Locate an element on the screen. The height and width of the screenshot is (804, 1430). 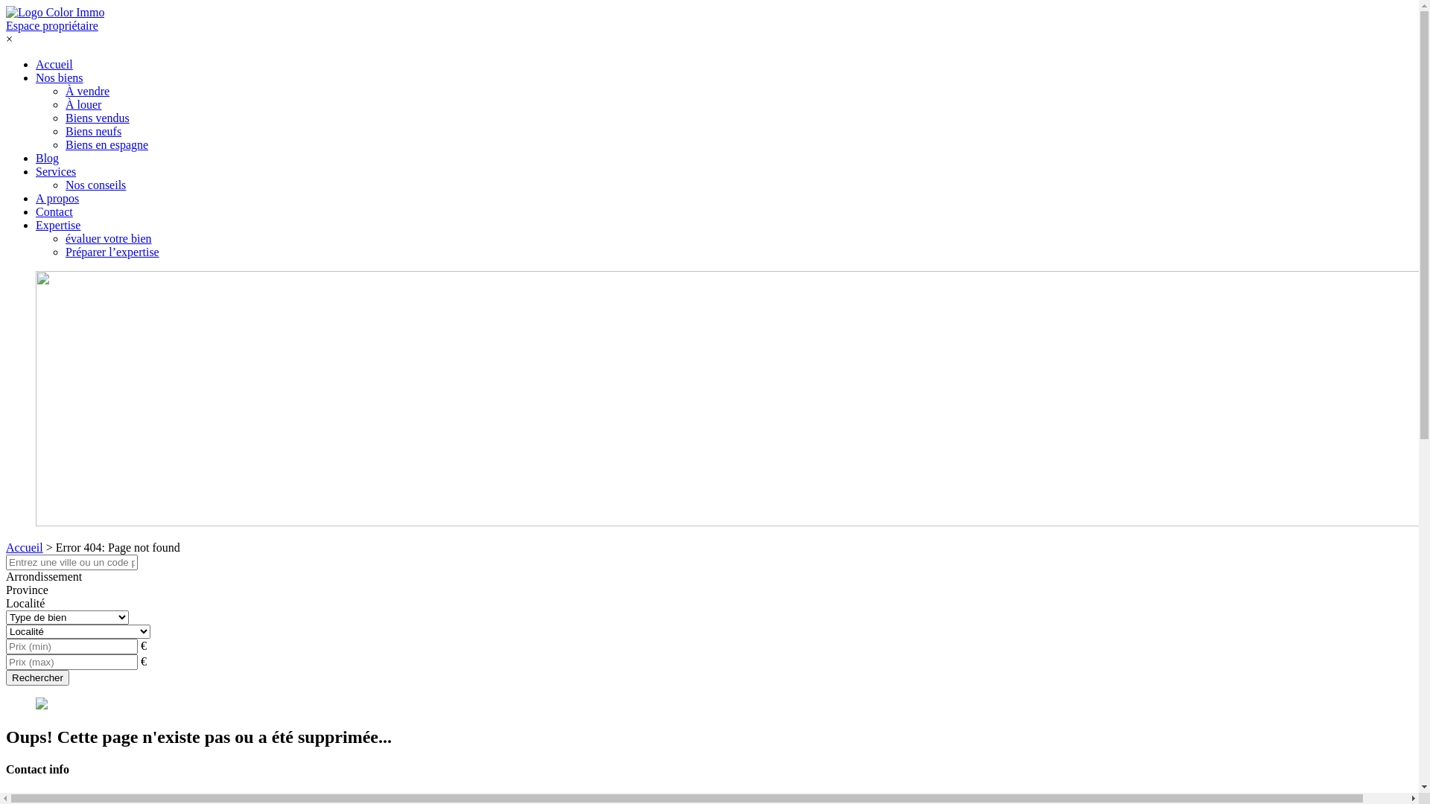
Expertise is located at coordinates (58, 225).